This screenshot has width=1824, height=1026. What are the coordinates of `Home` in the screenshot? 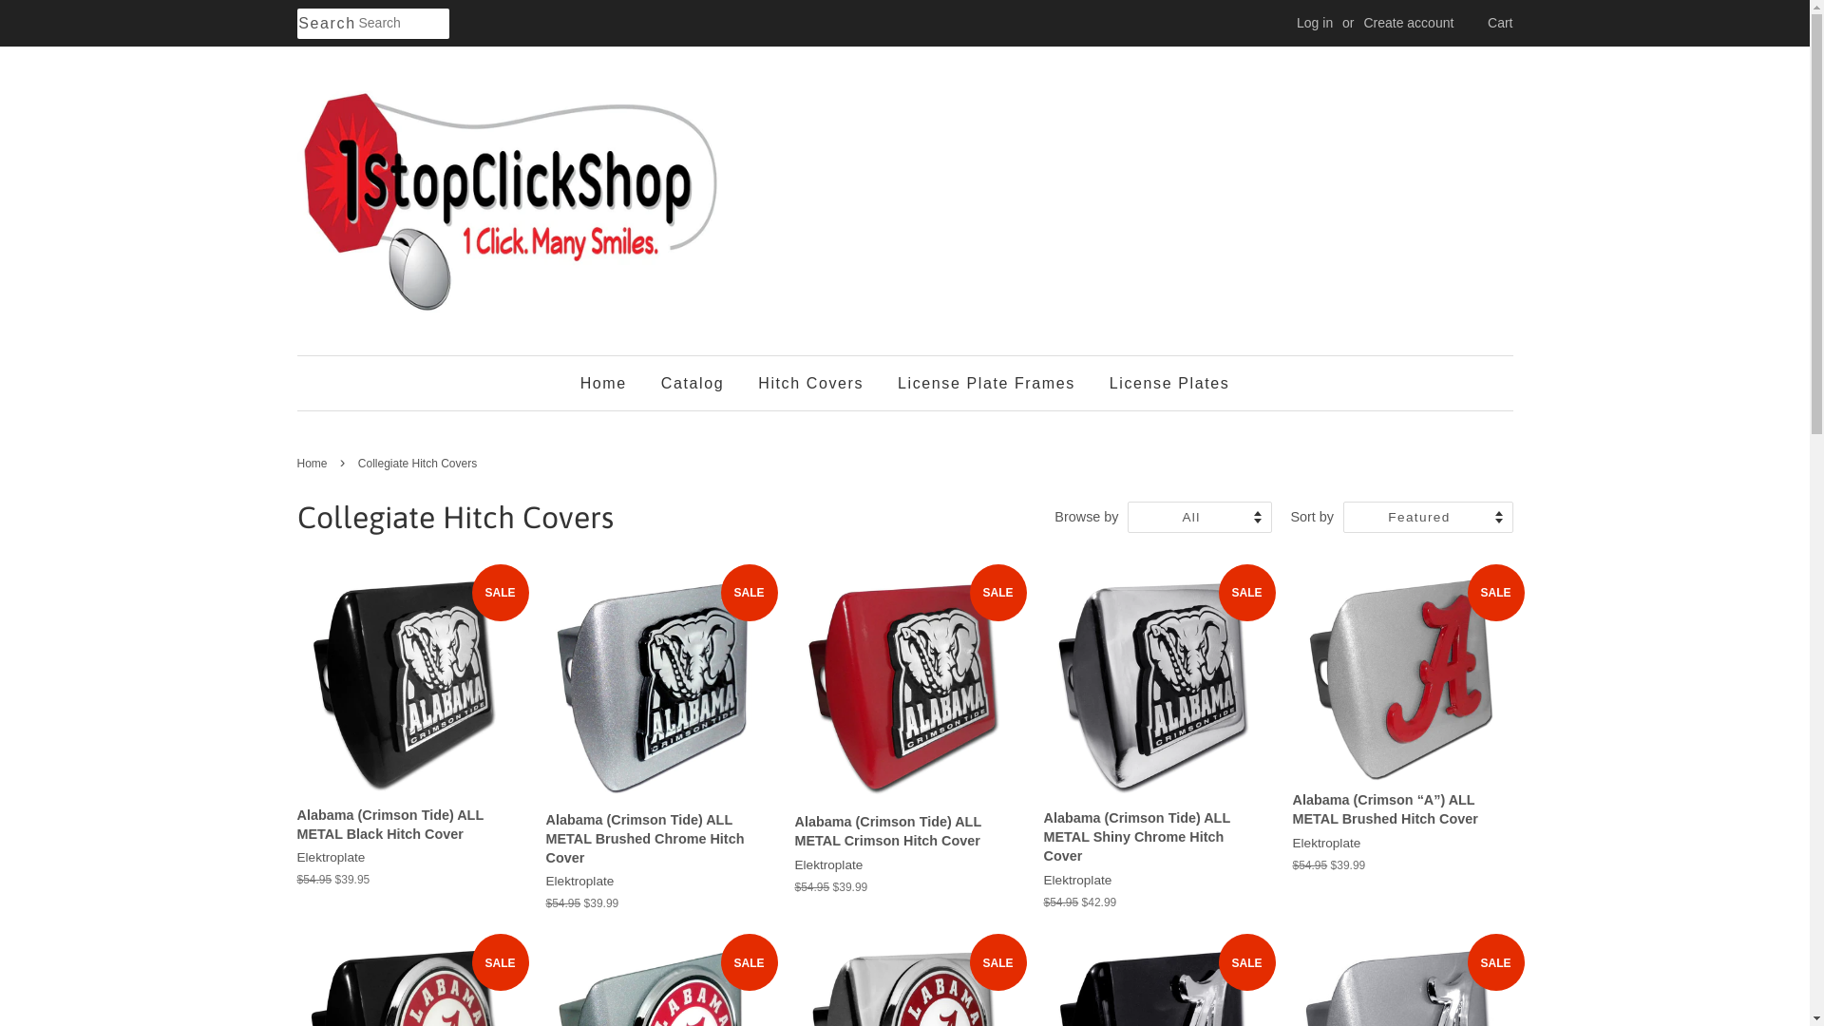 It's located at (611, 384).